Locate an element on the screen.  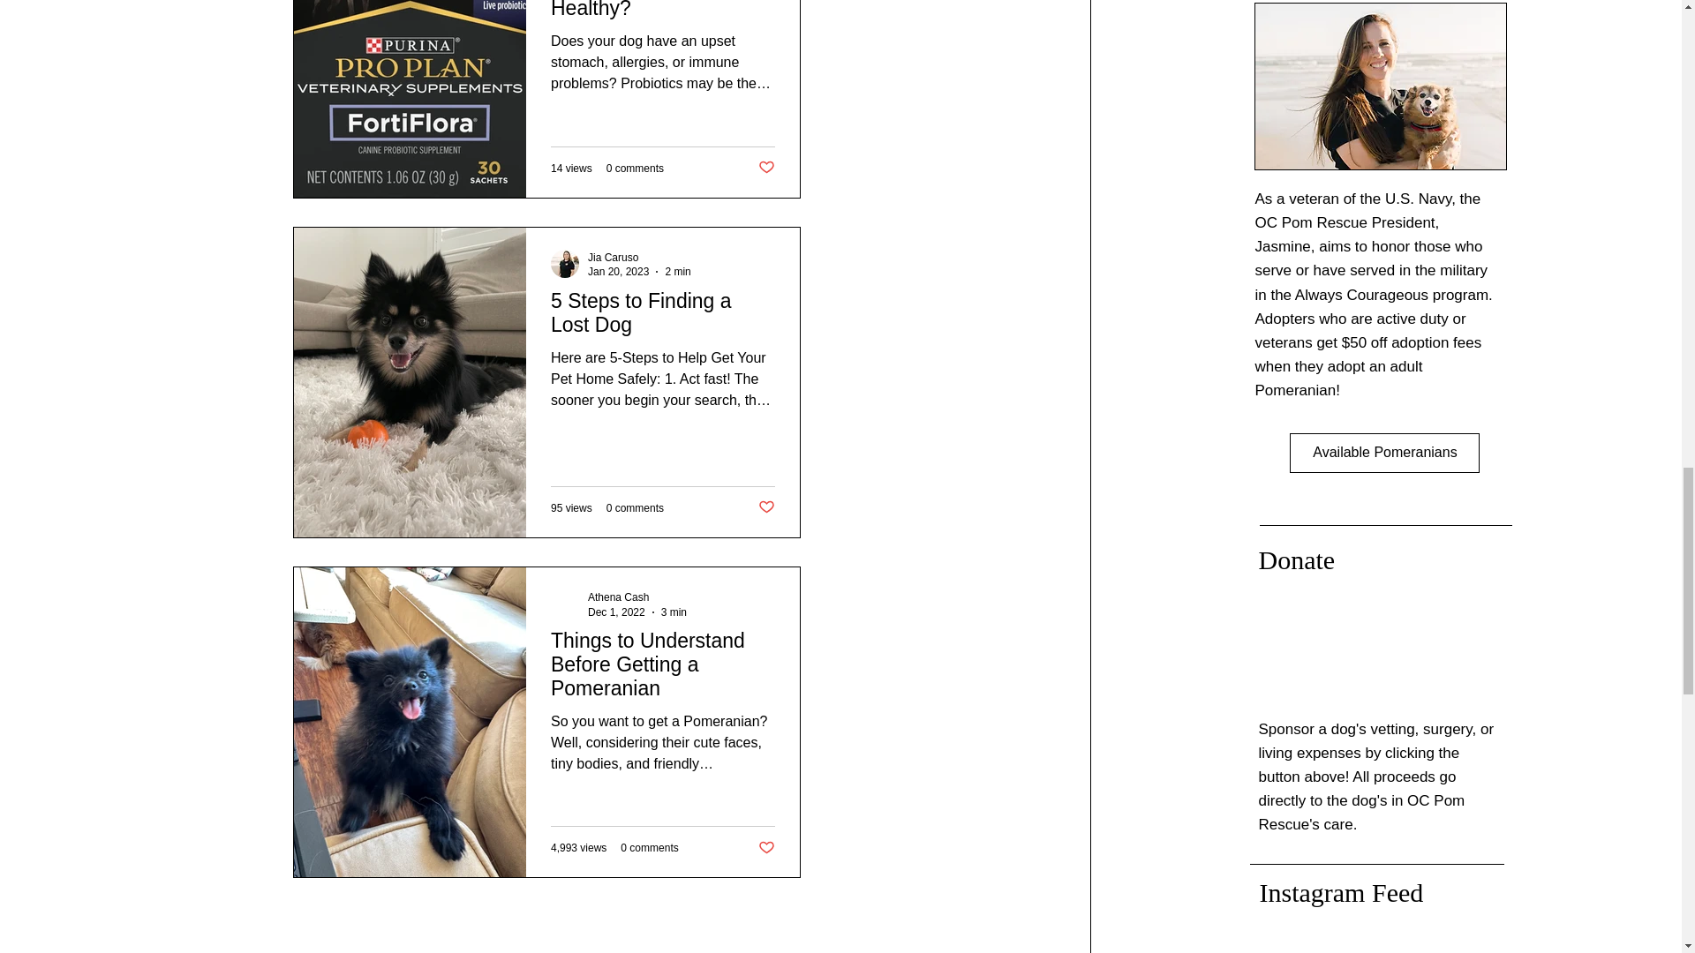
Does my Dog Need to Take Probiotics to be Healthy? is located at coordinates (662, 15).